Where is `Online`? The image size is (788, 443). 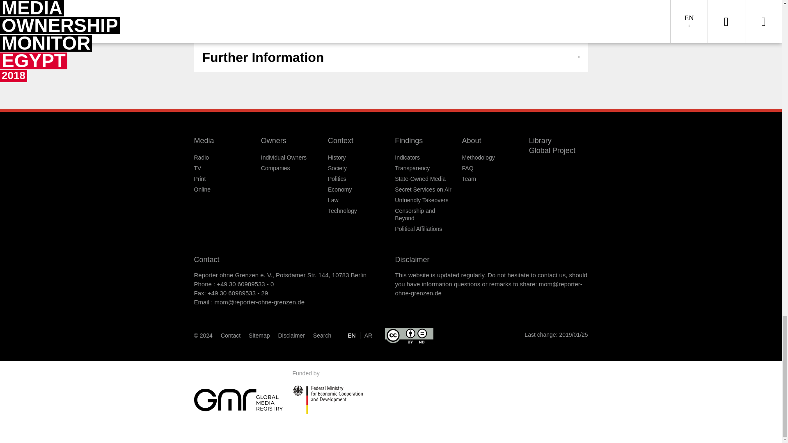
Online is located at coordinates (202, 189).